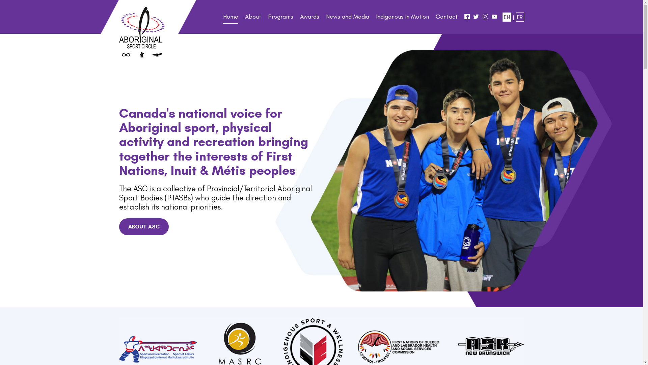 This screenshot has width=648, height=365. What do you see at coordinates (446, 19) in the screenshot?
I see `Contact` at bounding box center [446, 19].